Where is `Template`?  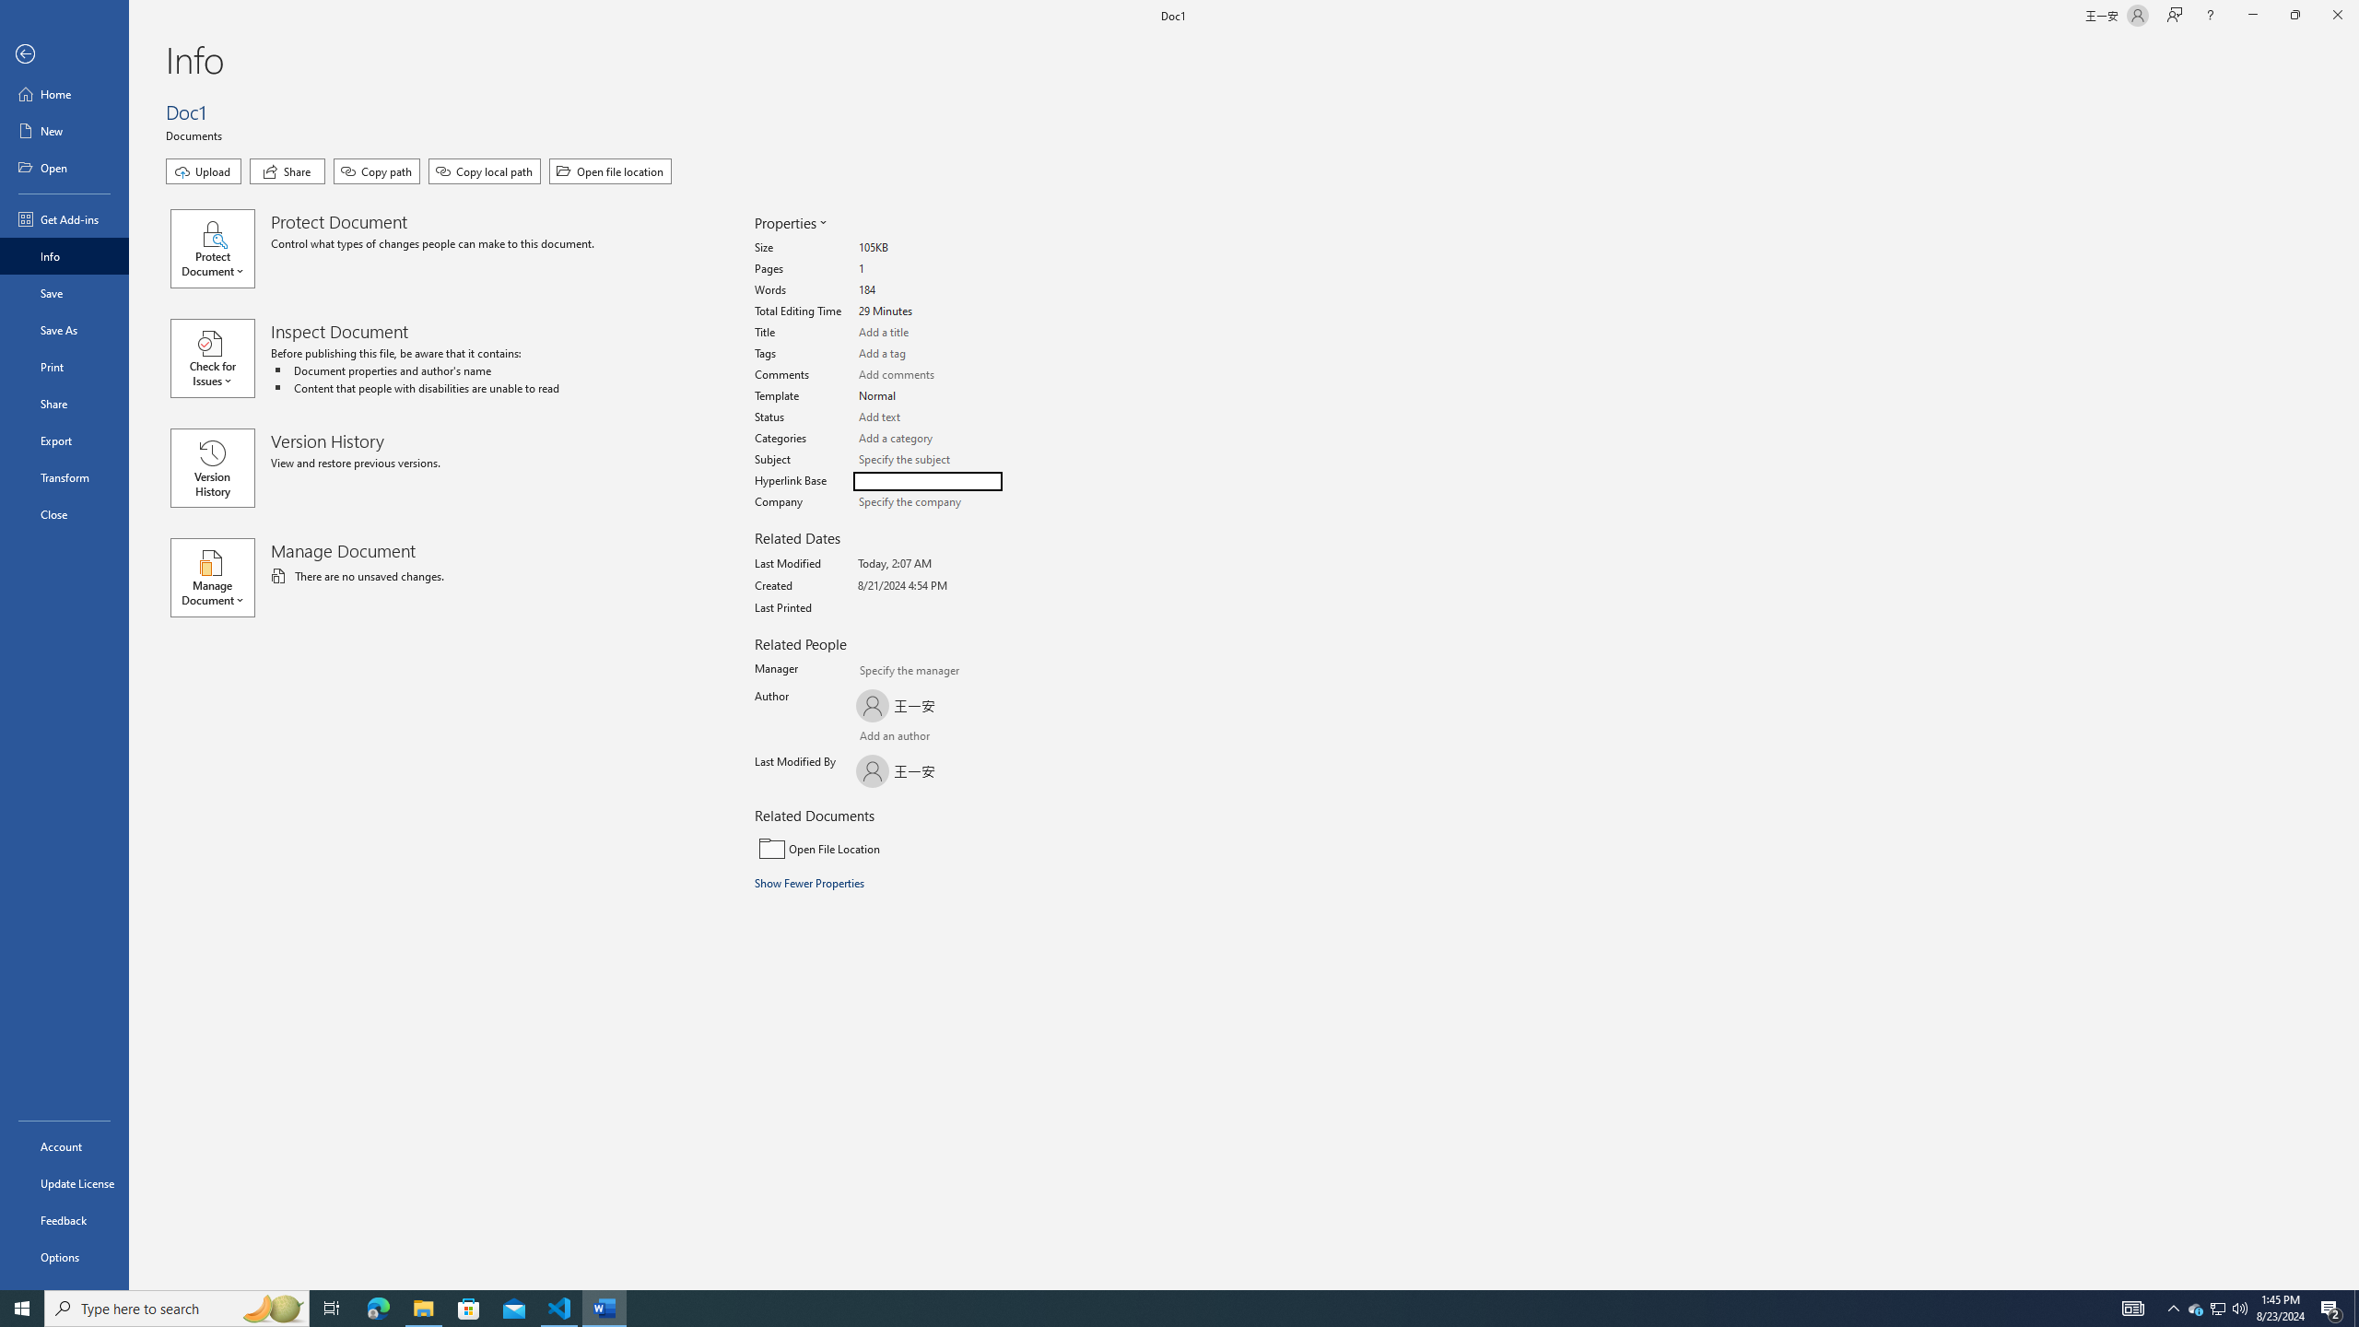
Template is located at coordinates (928, 396).